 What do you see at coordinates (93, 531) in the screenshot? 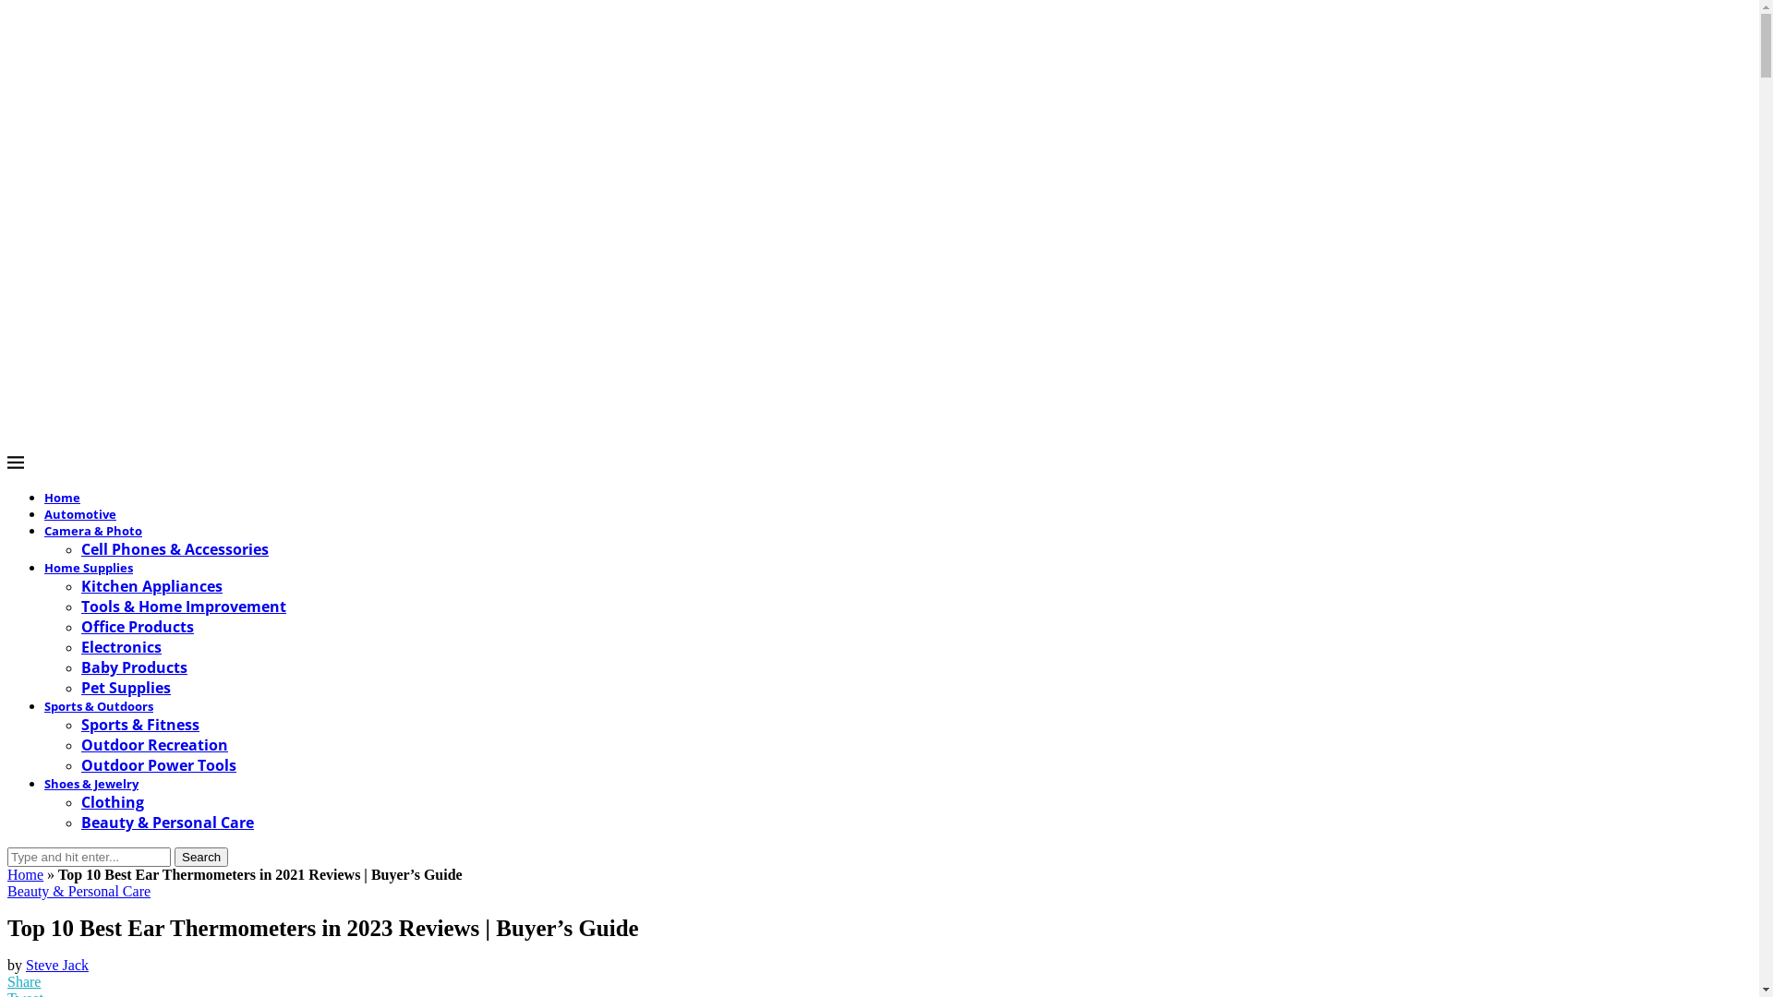
I see `Camera & Photo` at bounding box center [93, 531].